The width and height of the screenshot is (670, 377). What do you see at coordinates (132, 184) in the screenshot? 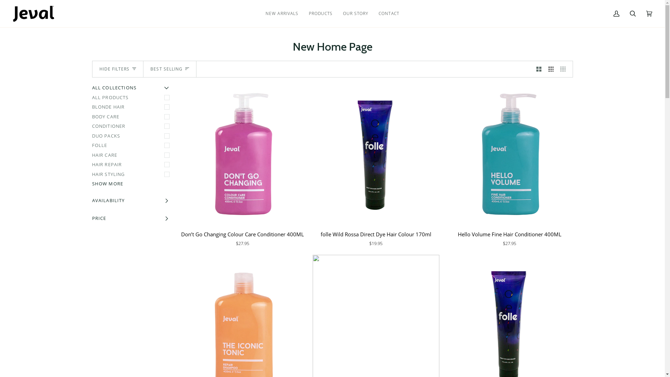
I see `SHOW MORE` at bounding box center [132, 184].